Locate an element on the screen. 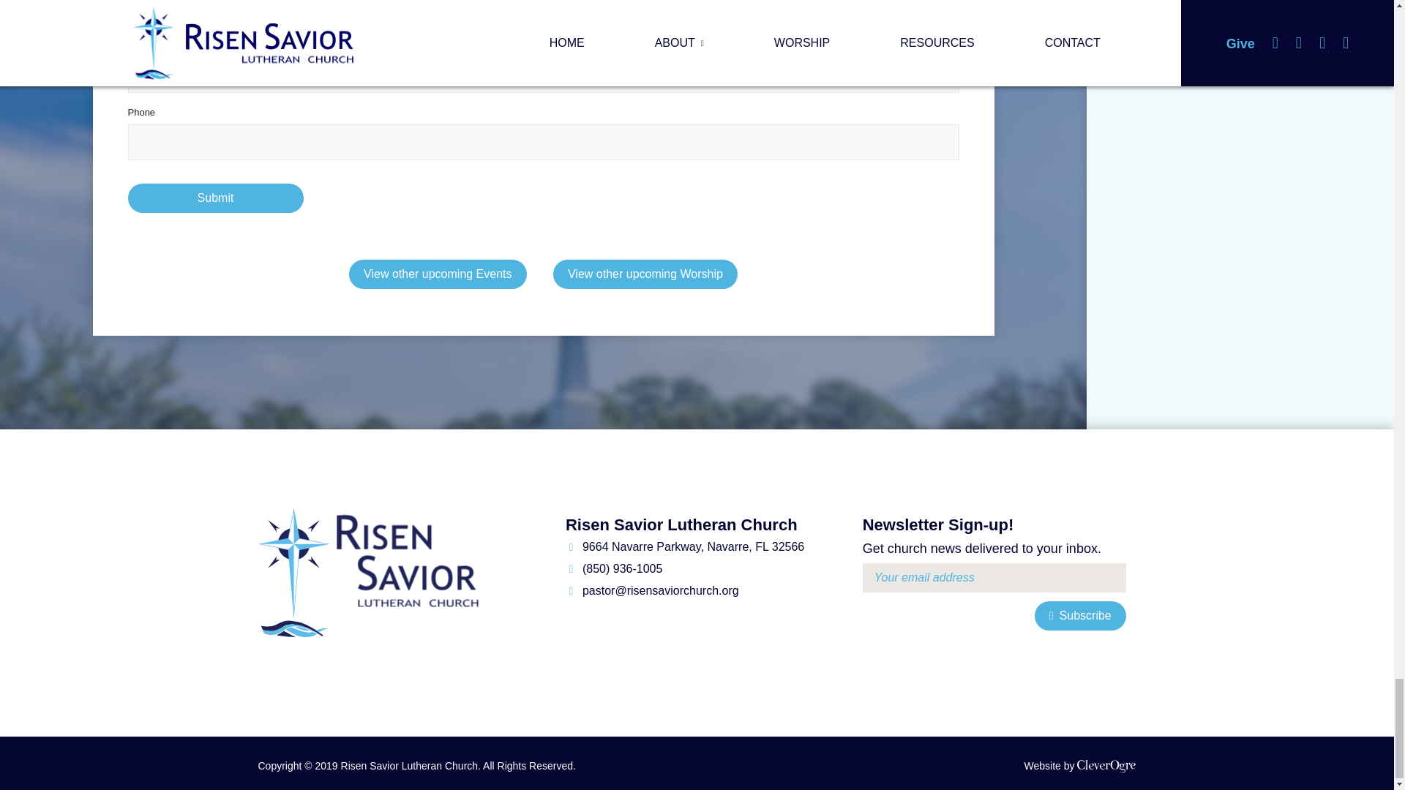  View other upcoming Events is located at coordinates (437, 274).